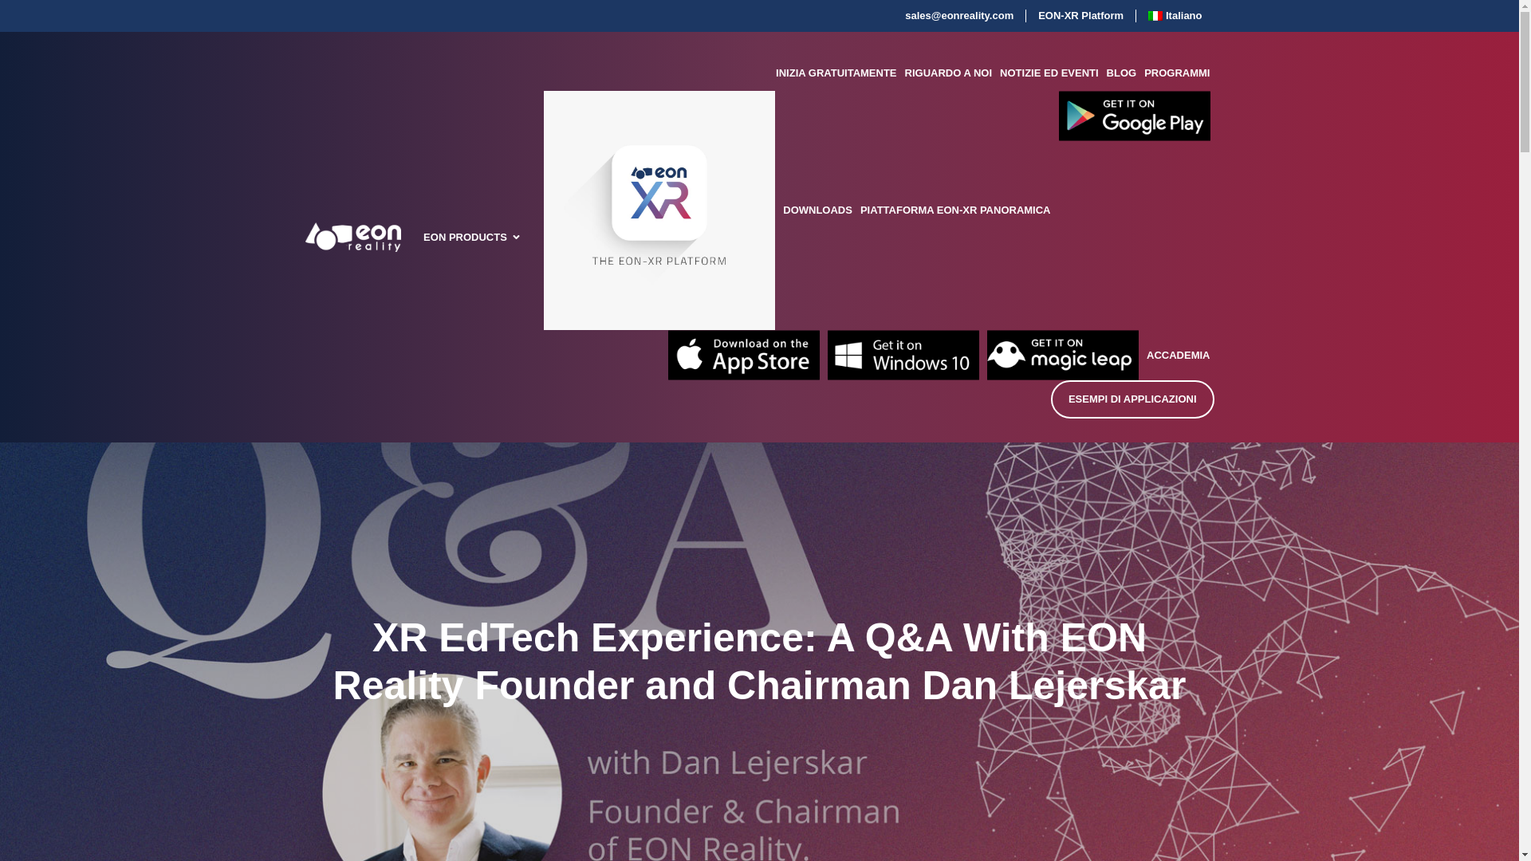  What do you see at coordinates (1175, 16) in the screenshot?
I see `Italiano` at bounding box center [1175, 16].